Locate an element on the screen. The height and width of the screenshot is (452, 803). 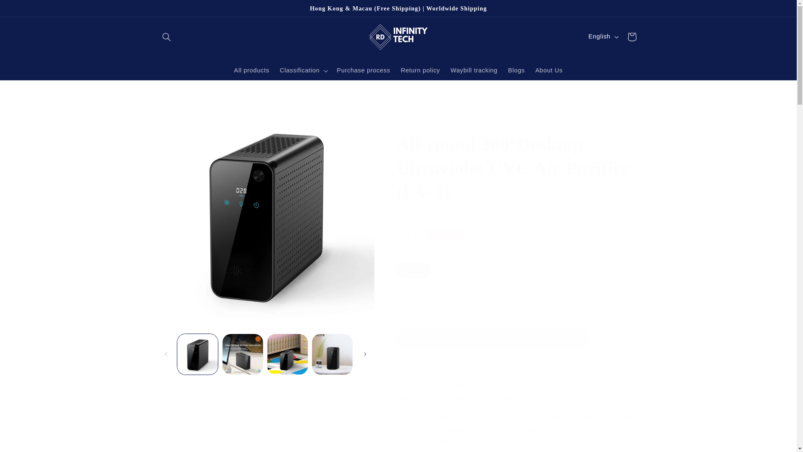
All products is located at coordinates (252, 70).